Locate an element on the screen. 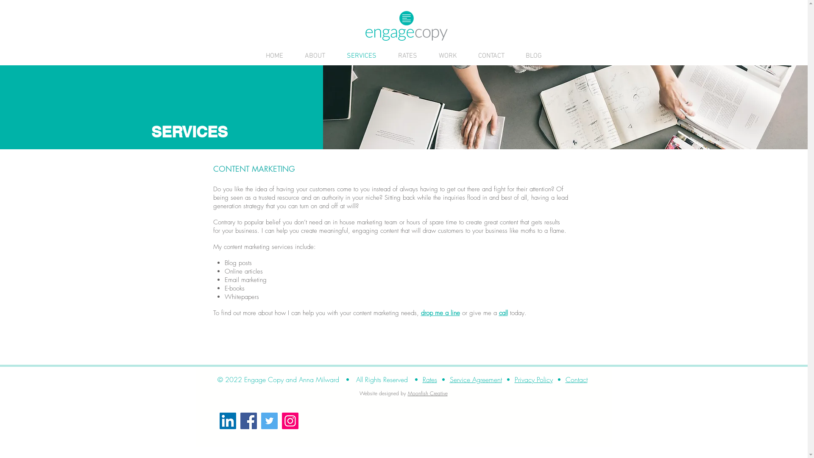 This screenshot has width=814, height=458. RATES is located at coordinates (408, 56).